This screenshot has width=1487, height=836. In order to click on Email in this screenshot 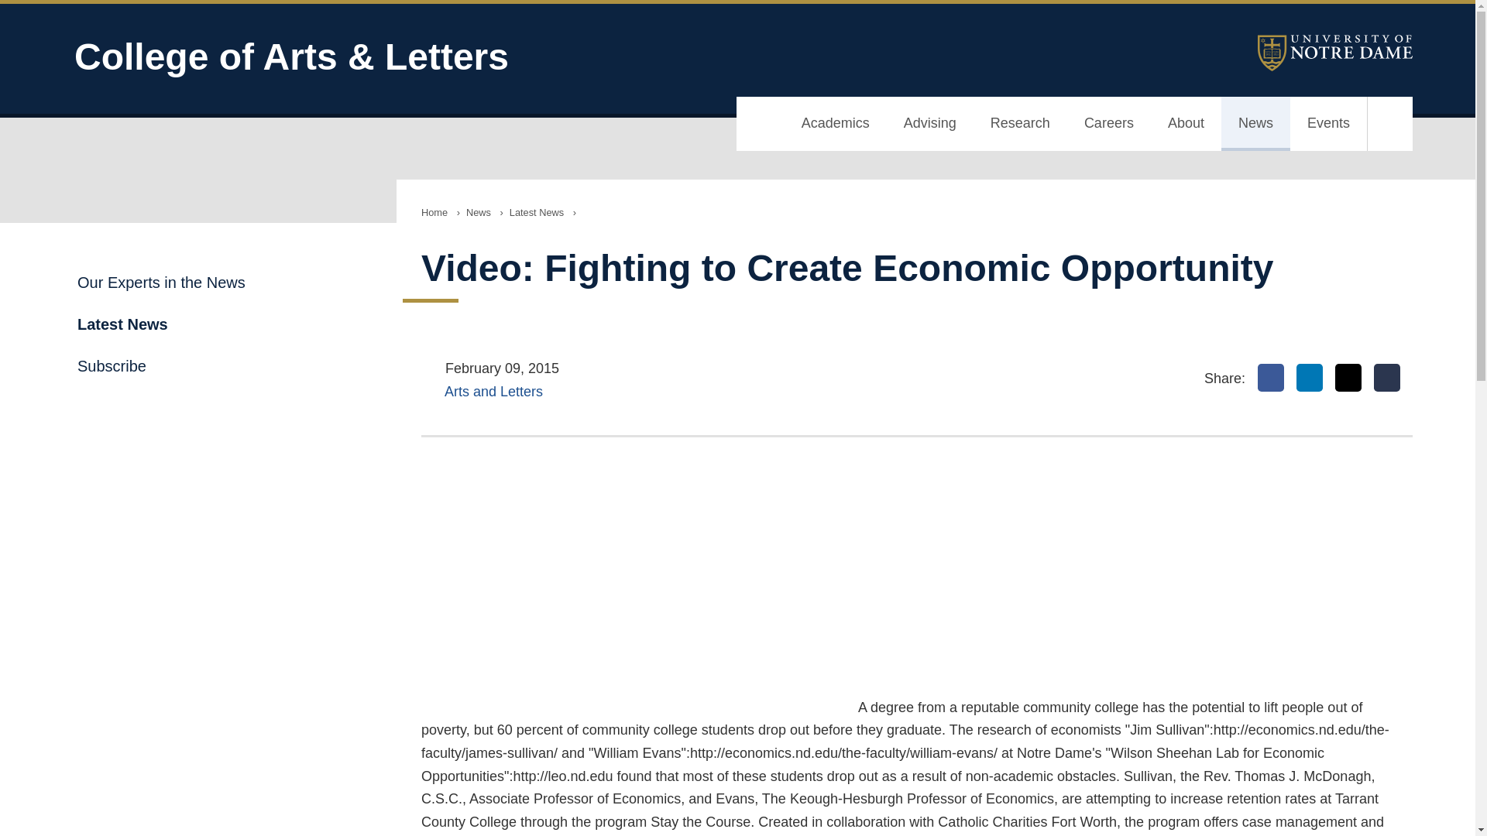, I will do `click(1387, 378)`.